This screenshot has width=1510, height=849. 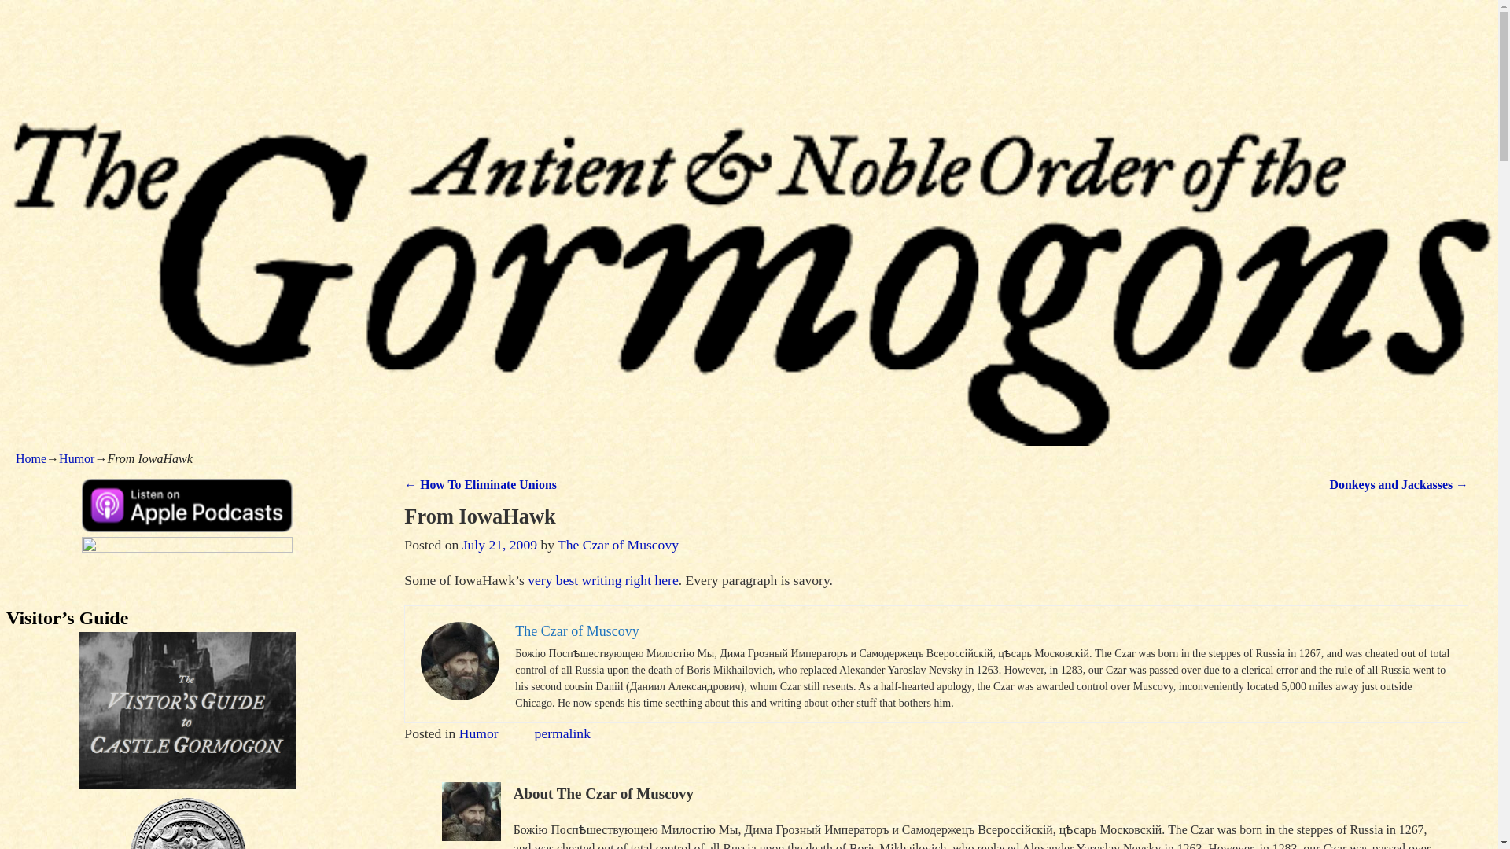 What do you see at coordinates (562, 733) in the screenshot?
I see `Permalink to From IowaHawk` at bounding box center [562, 733].